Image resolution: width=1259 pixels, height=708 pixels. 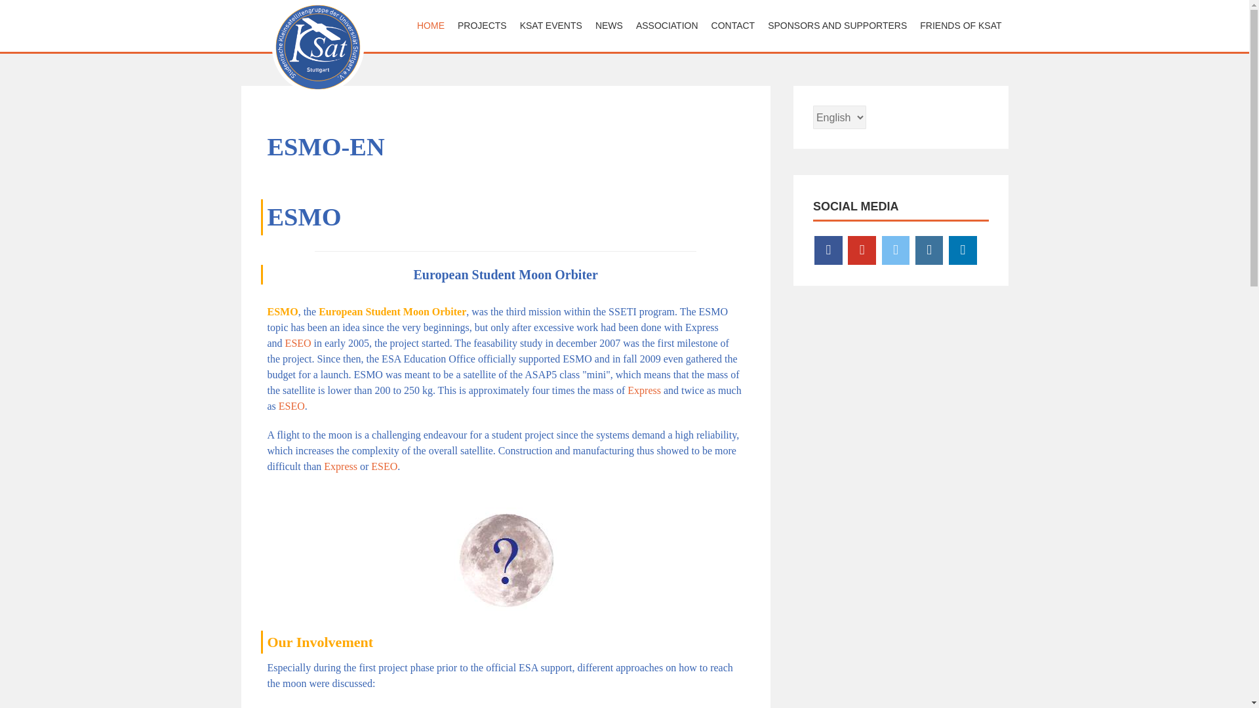 I want to click on KSat auf Facebook, so click(x=828, y=250).